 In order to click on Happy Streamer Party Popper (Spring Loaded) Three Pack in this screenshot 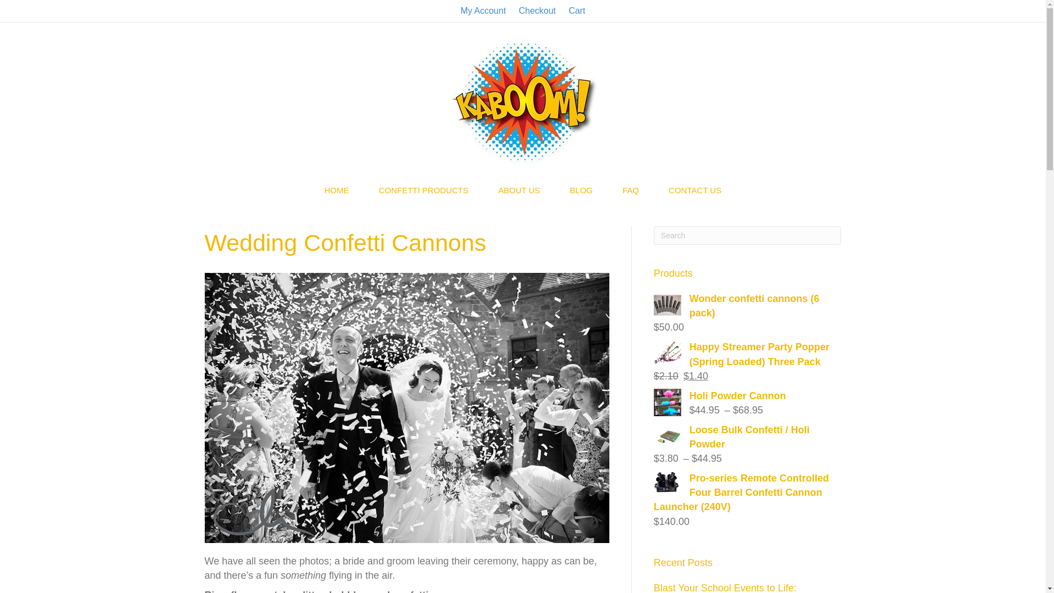, I will do `click(748, 354)`.